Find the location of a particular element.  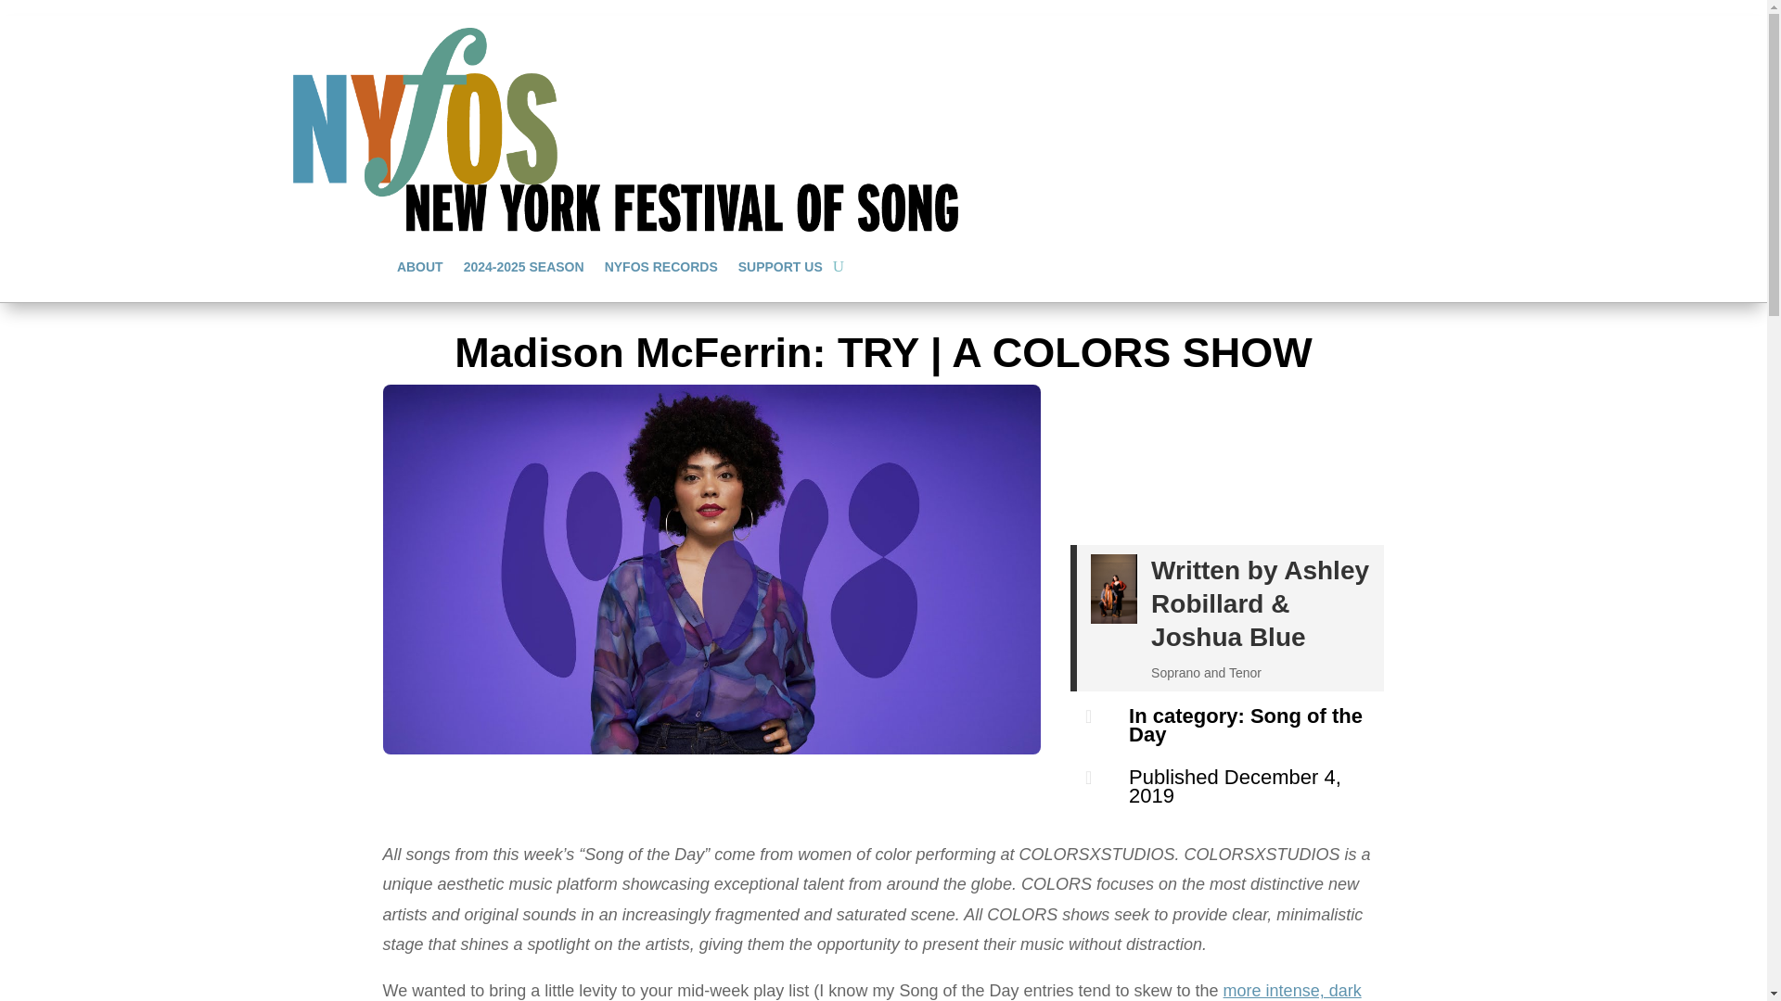

2024-2025 SEASON is located at coordinates (523, 267).